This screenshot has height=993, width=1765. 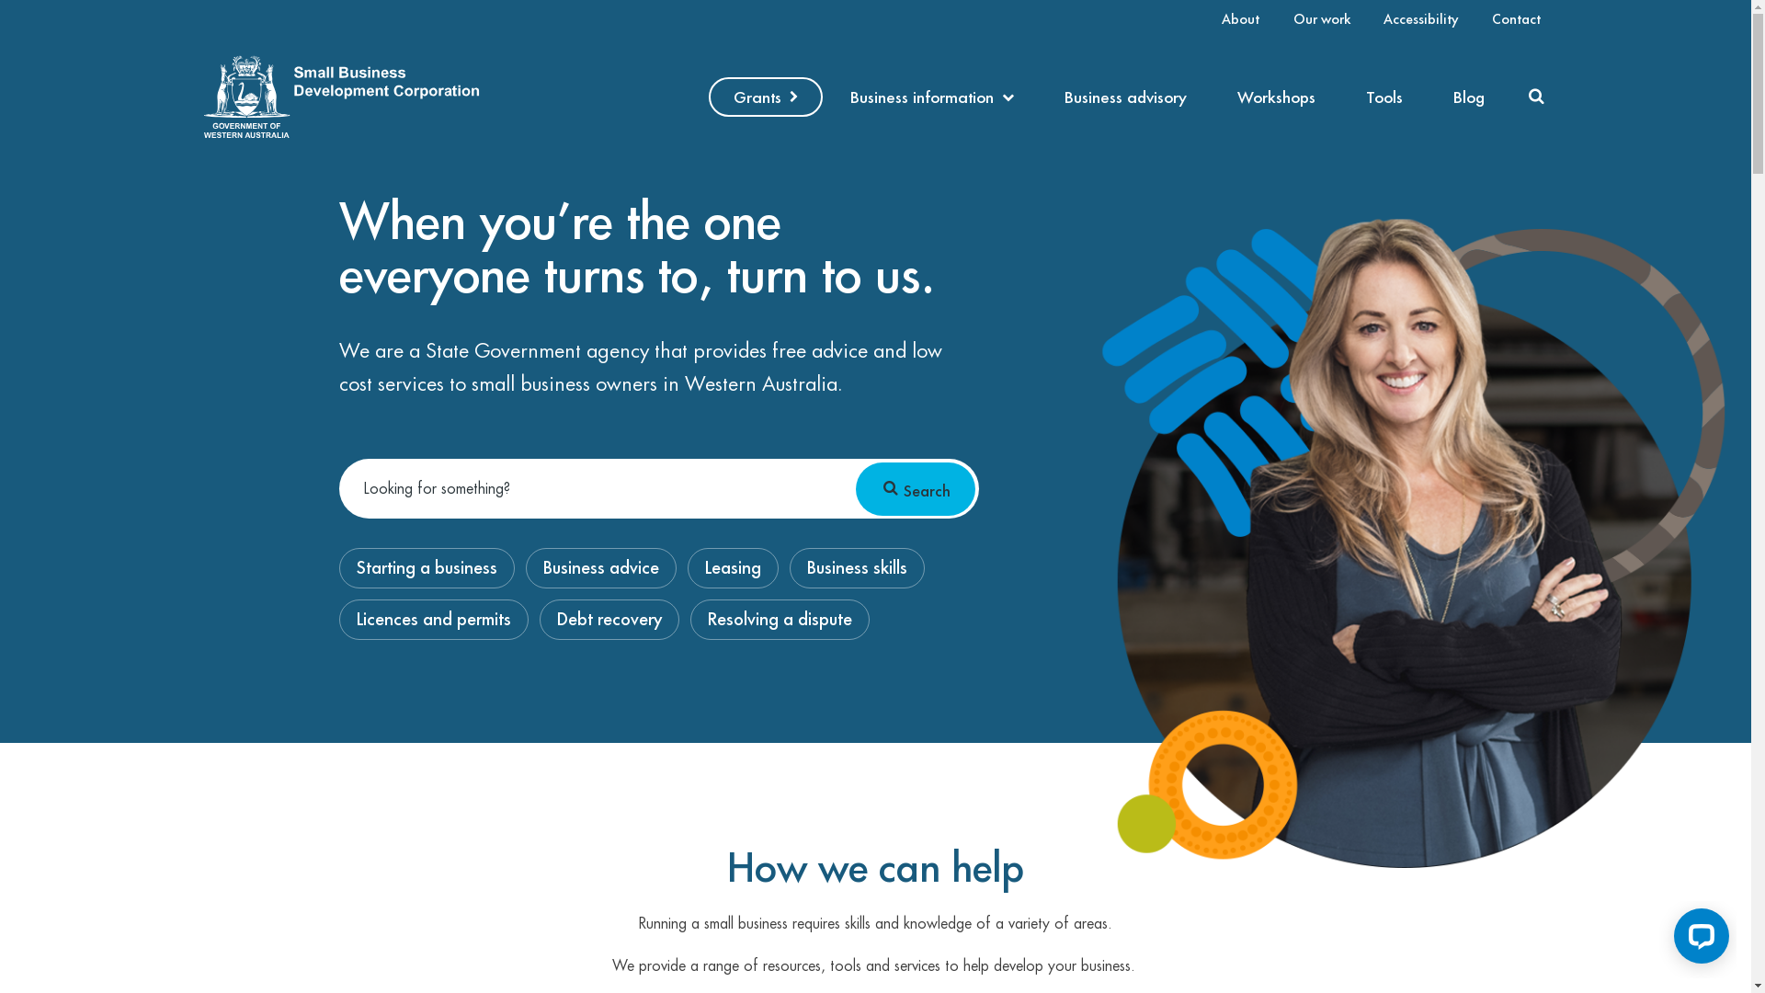 What do you see at coordinates (1276, 97) in the screenshot?
I see `Workshops` at bounding box center [1276, 97].